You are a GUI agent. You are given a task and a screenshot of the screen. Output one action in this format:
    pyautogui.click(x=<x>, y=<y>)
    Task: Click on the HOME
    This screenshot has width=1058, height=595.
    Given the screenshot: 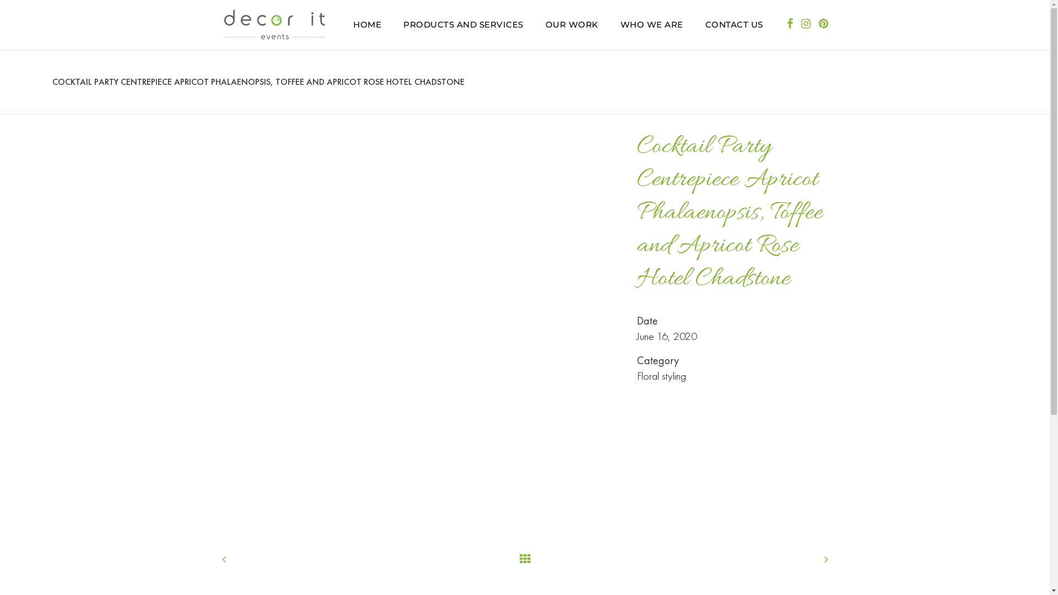 What is the action you would take?
    pyautogui.click(x=367, y=25)
    